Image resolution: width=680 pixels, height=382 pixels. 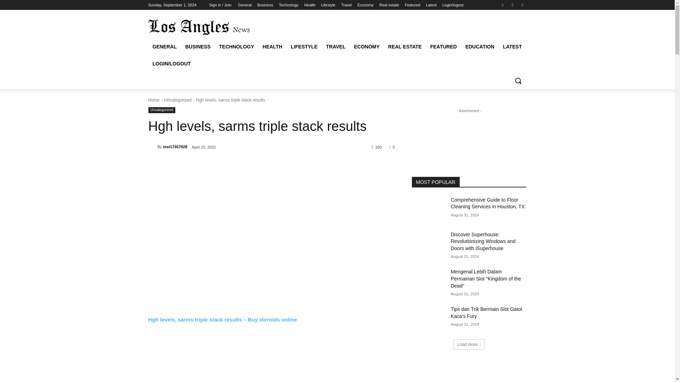 What do you see at coordinates (502, 5) in the screenshot?
I see `Facebook` at bounding box center [502, 5].